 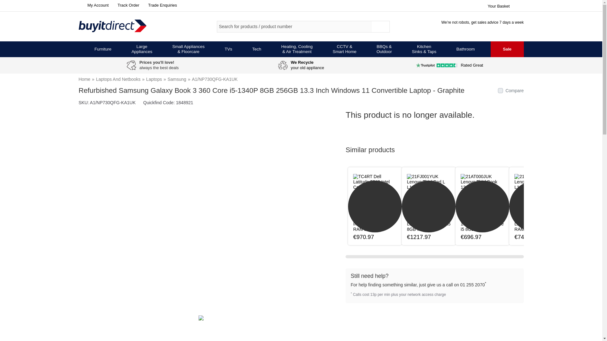 What do you see at coordinates (161, 5) in the screenshot?
I see `Trade Enquiries` at bounding box center [161, 5].